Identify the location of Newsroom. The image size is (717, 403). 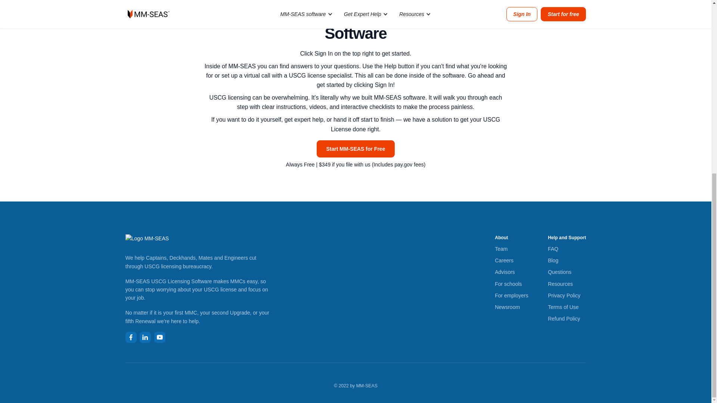
(507, 307).